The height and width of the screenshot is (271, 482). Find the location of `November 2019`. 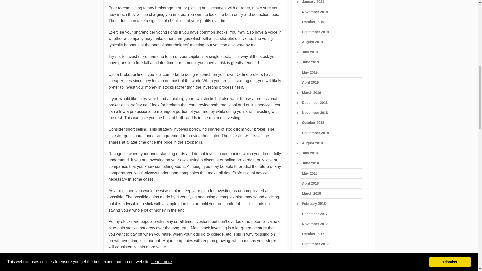

November 2019 is located at coordinates (315, 12).